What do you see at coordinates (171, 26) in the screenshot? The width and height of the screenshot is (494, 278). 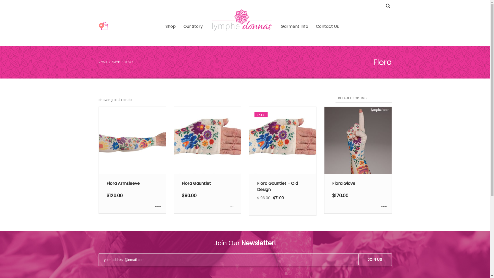 I see `Shop` at bounding box center [171, 26].